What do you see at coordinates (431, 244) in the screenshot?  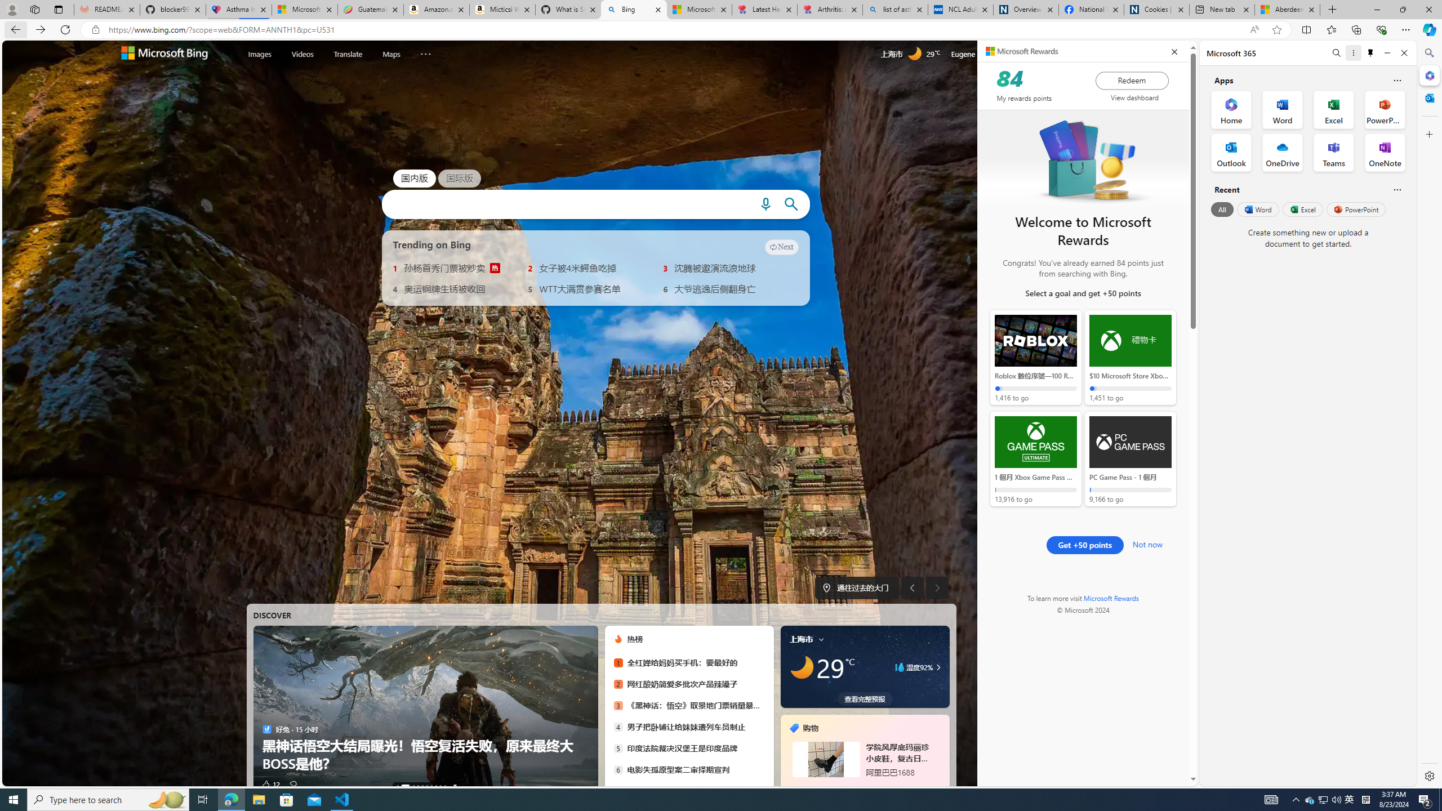 I see `Trending on Bing` at bounding box center [431, 244].